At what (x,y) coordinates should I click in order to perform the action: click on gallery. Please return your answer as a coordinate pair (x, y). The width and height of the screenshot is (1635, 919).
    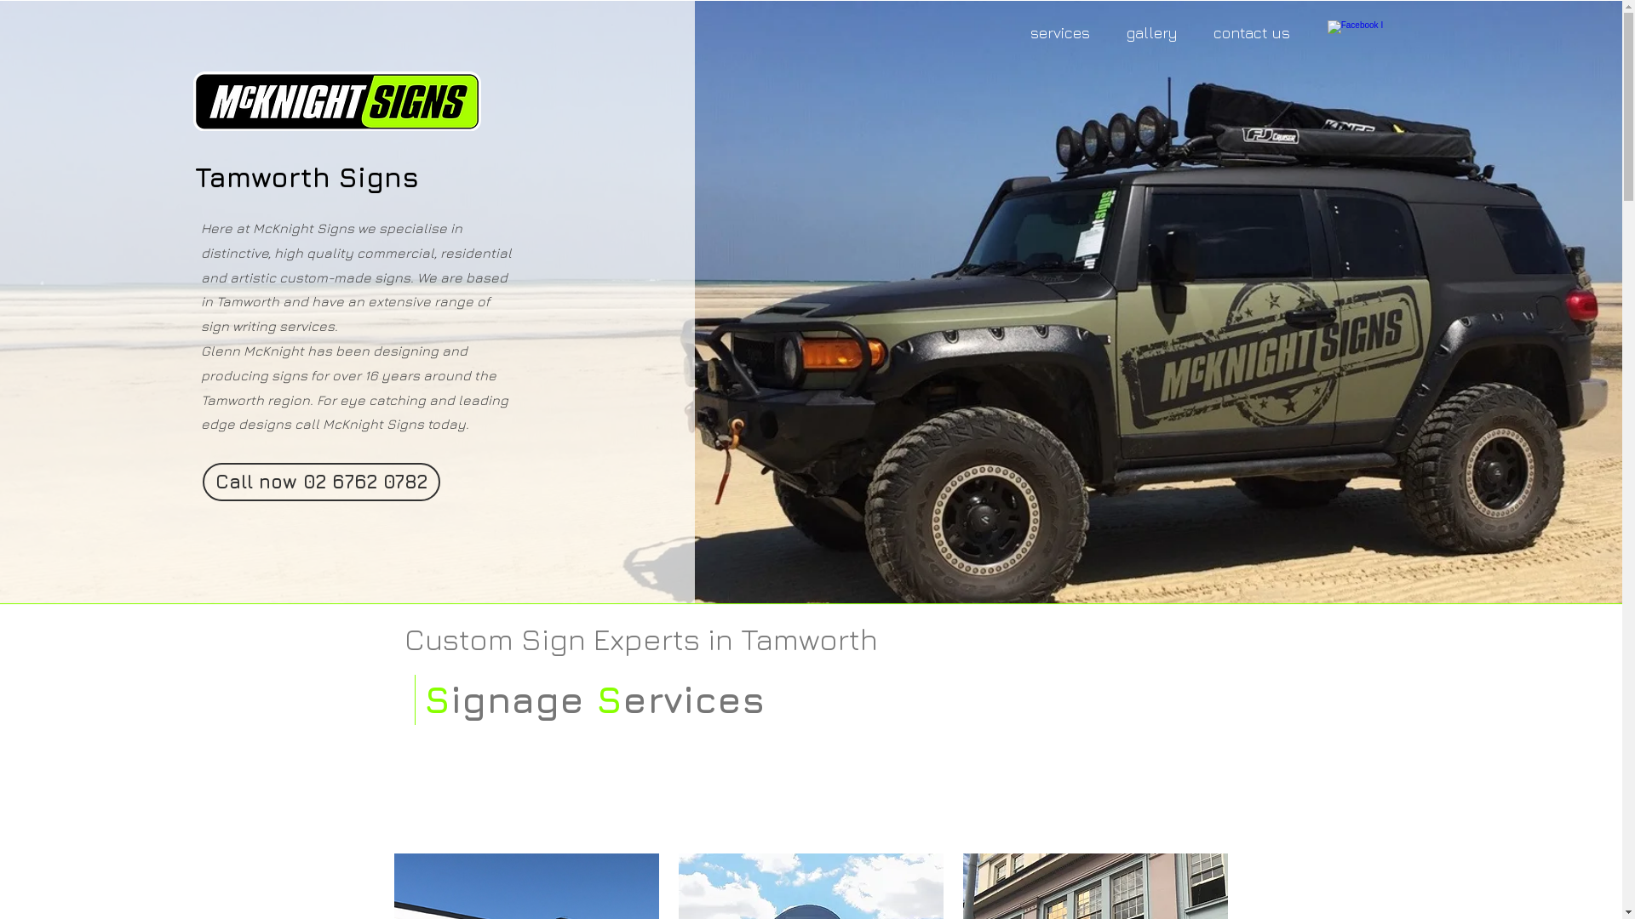
    Looking at the image, I should click on (1152, 33).